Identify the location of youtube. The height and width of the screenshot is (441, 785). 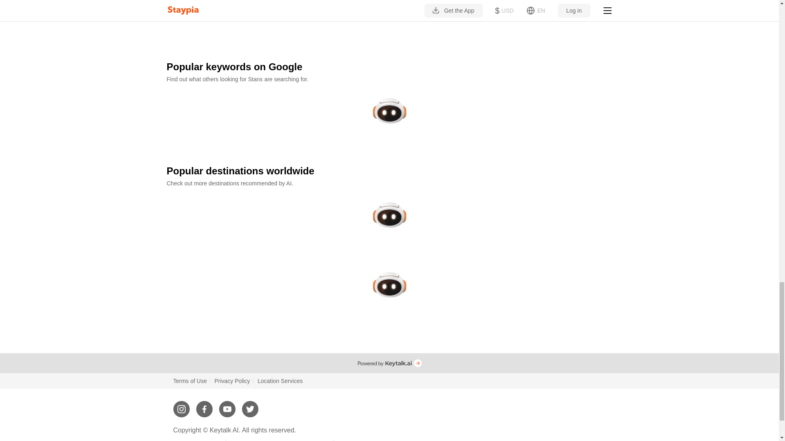
(227, 405).